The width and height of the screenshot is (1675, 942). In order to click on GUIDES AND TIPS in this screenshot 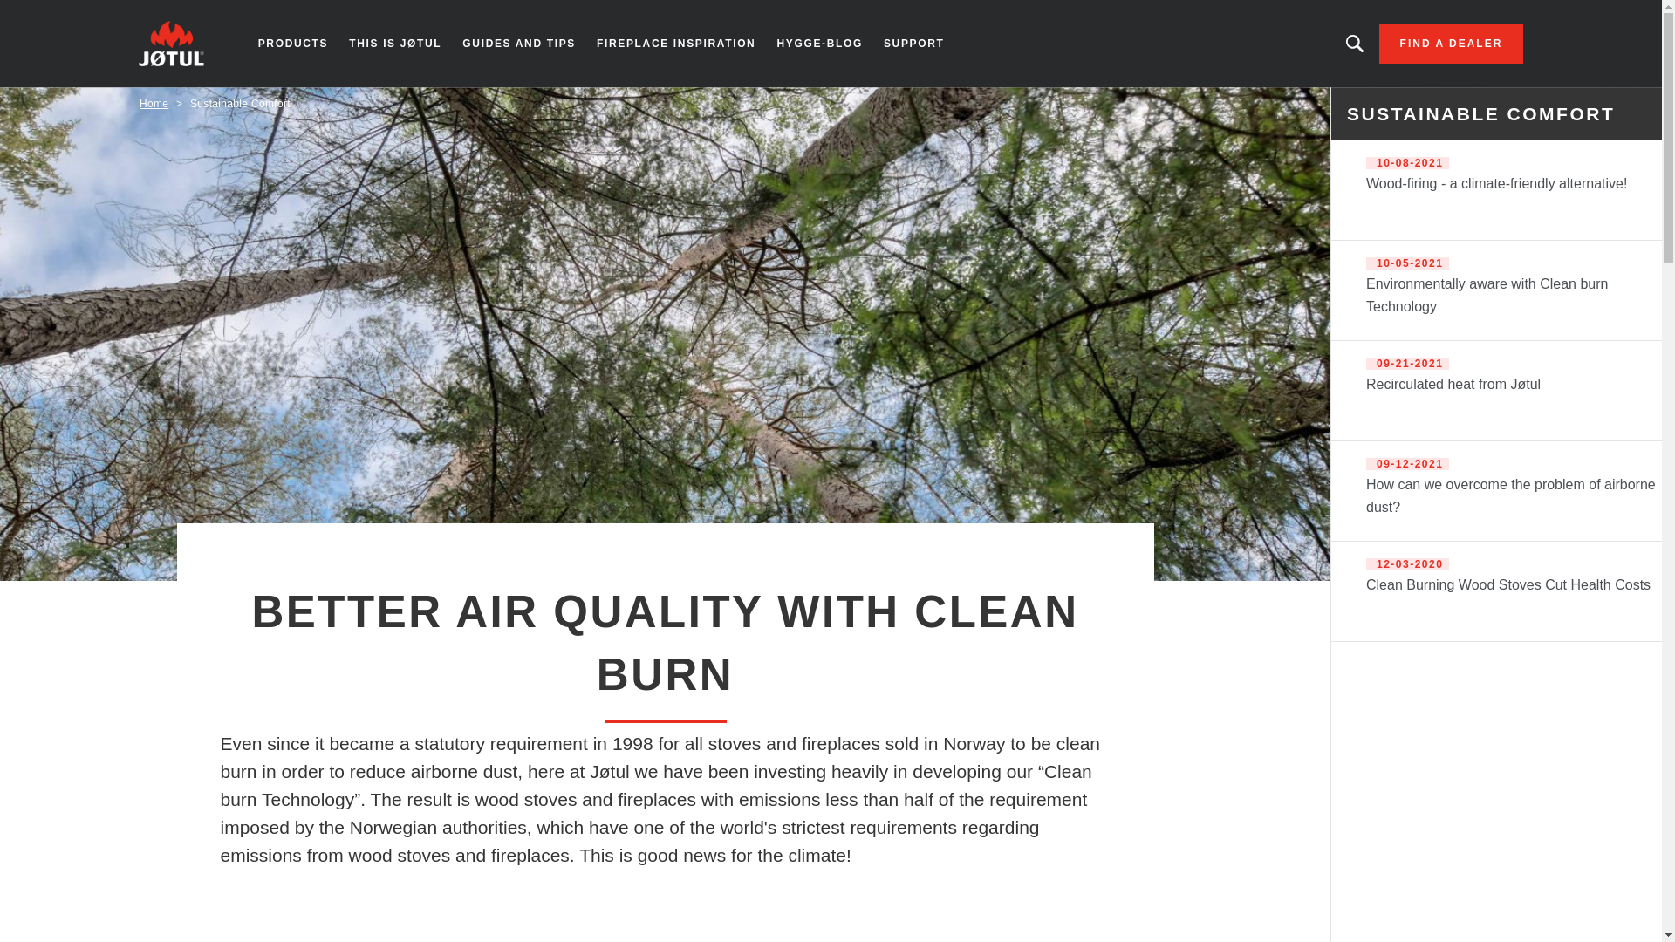, I will do `click(519, 44)`.